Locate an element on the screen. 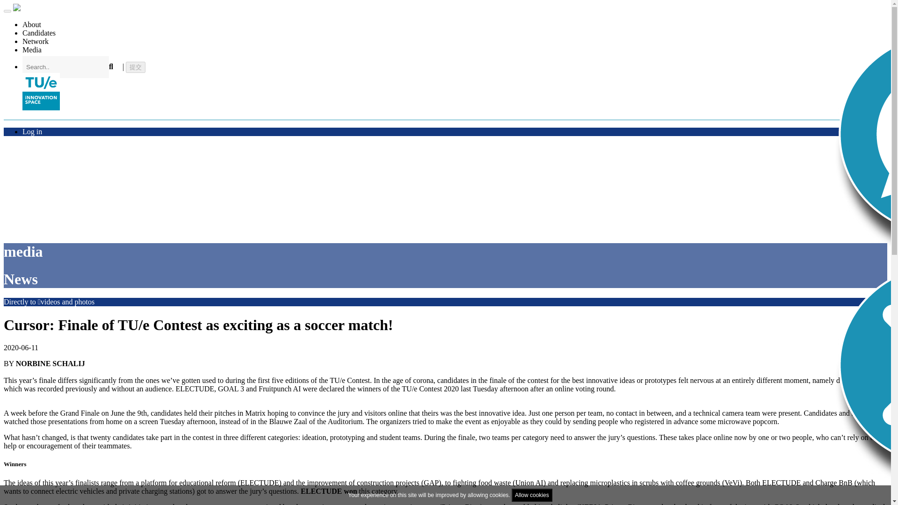  Candidates is located at coordinates (39, 33).